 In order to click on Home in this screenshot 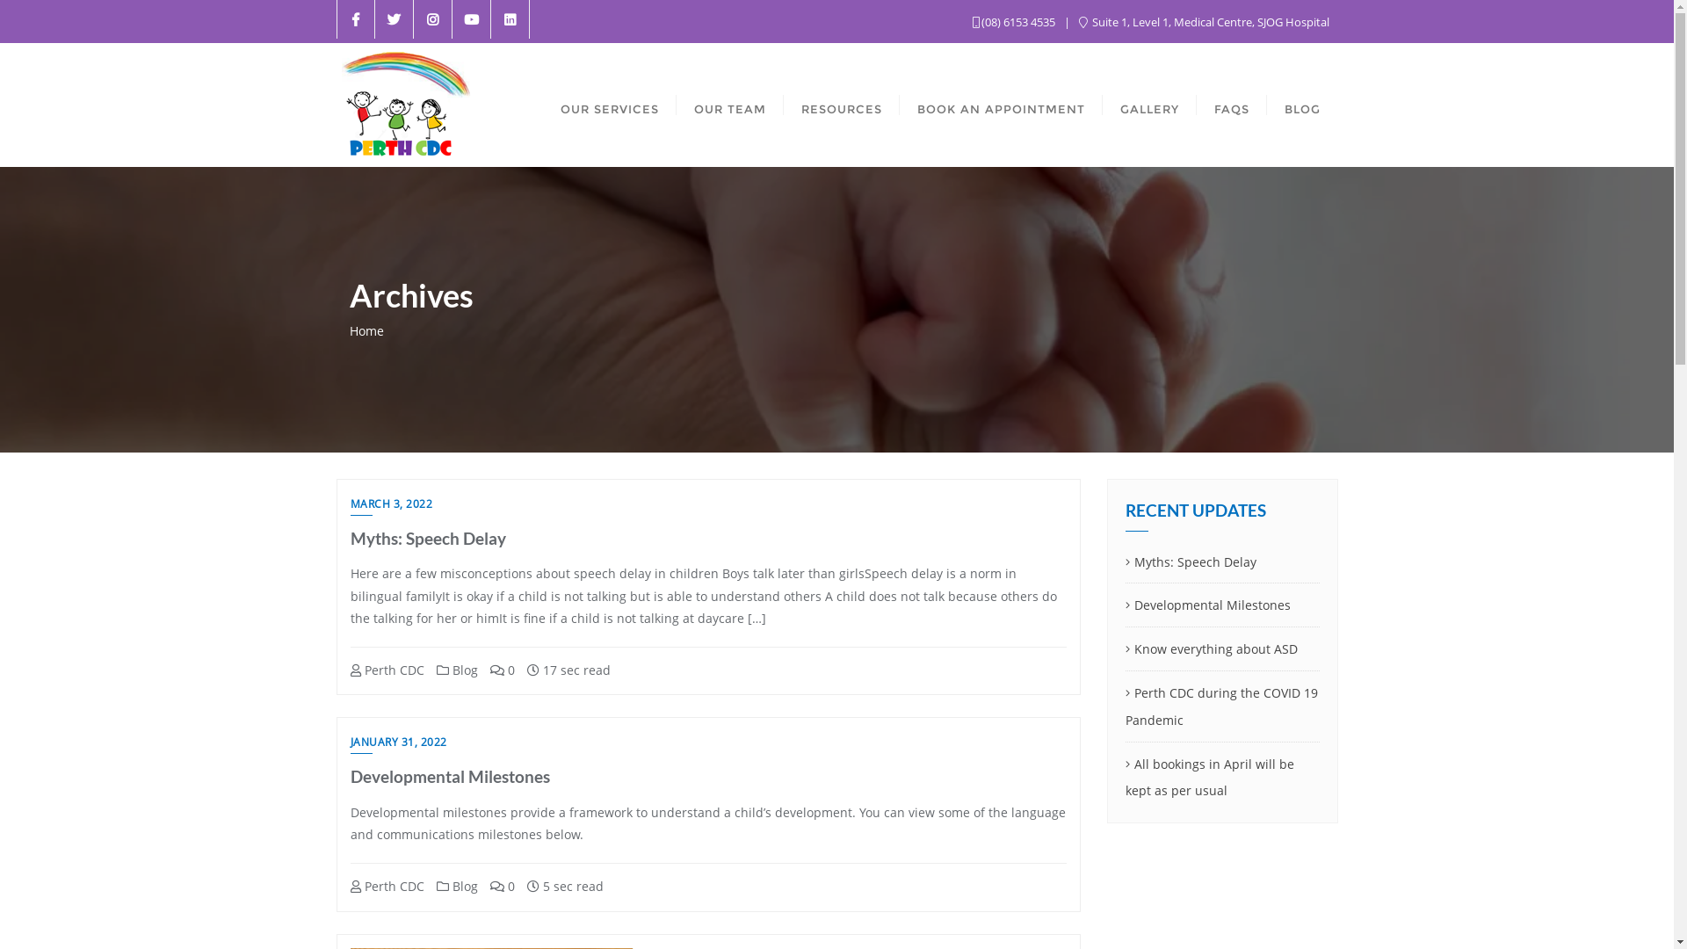, I will do `click(367, 330)`.